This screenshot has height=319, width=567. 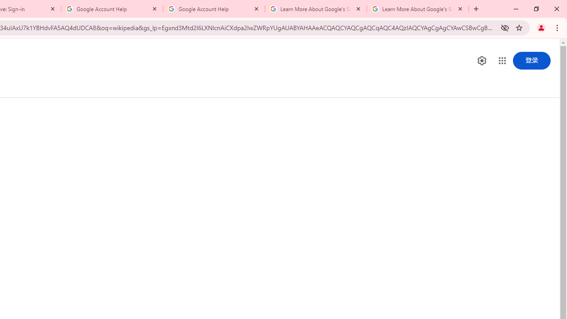 I want to click on New Tab, so click(x=476, y=9).